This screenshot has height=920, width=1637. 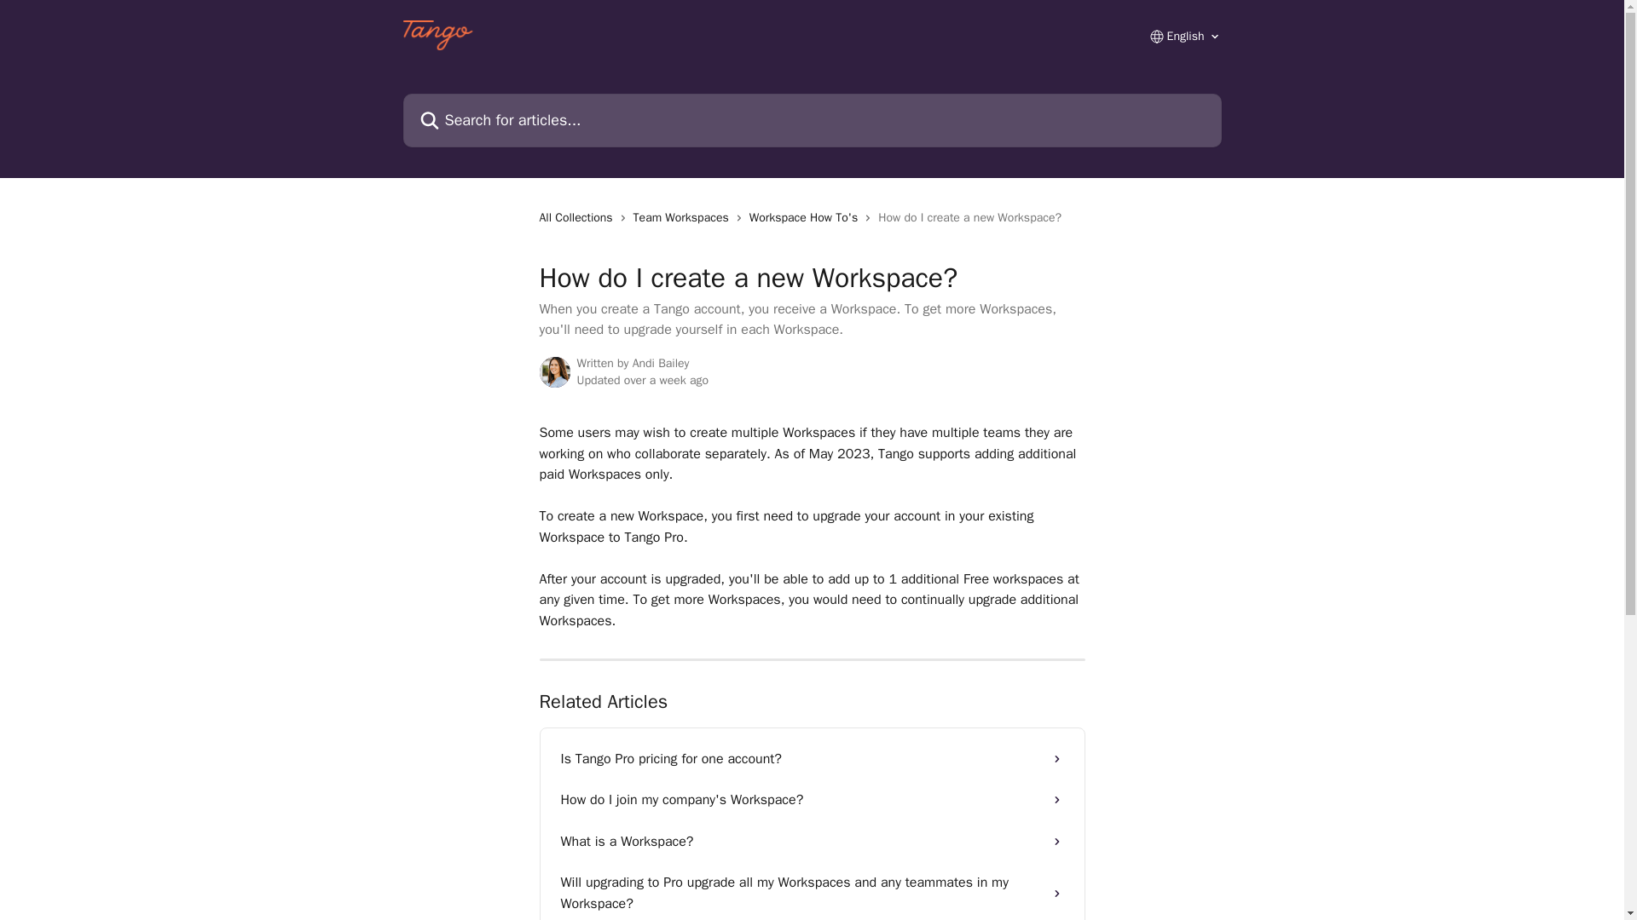 What do you see at coordinates (684, 218) in the screenshot?
I see `Team Workspaces` at bounding box center [684, 218].